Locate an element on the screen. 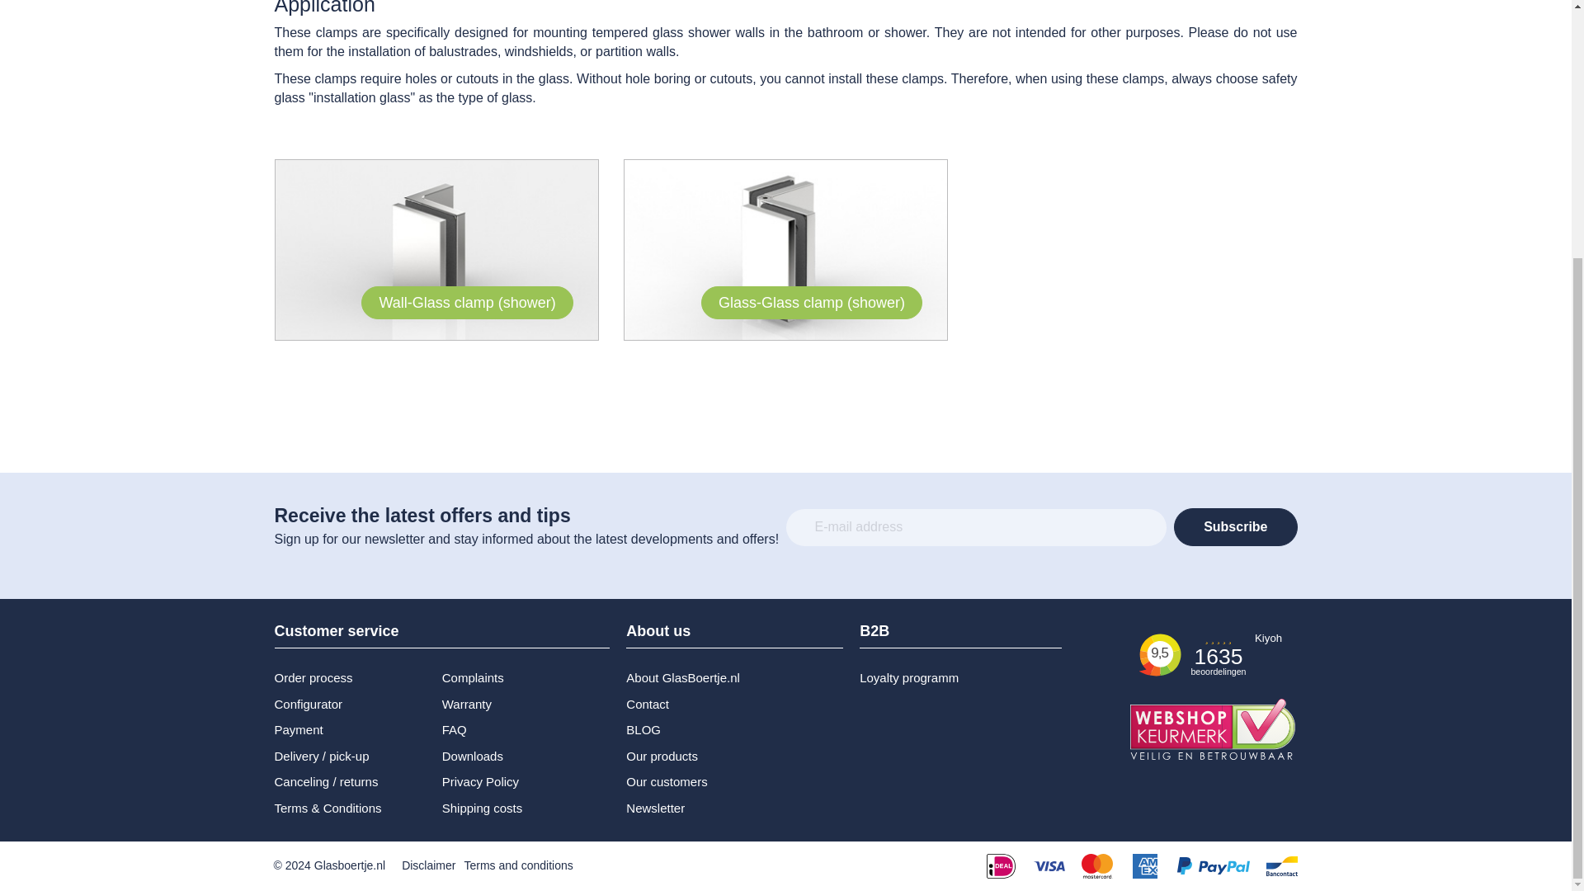 This screenshot has height=891, width=1584. iDeal is located at coordinates (1001, 865).